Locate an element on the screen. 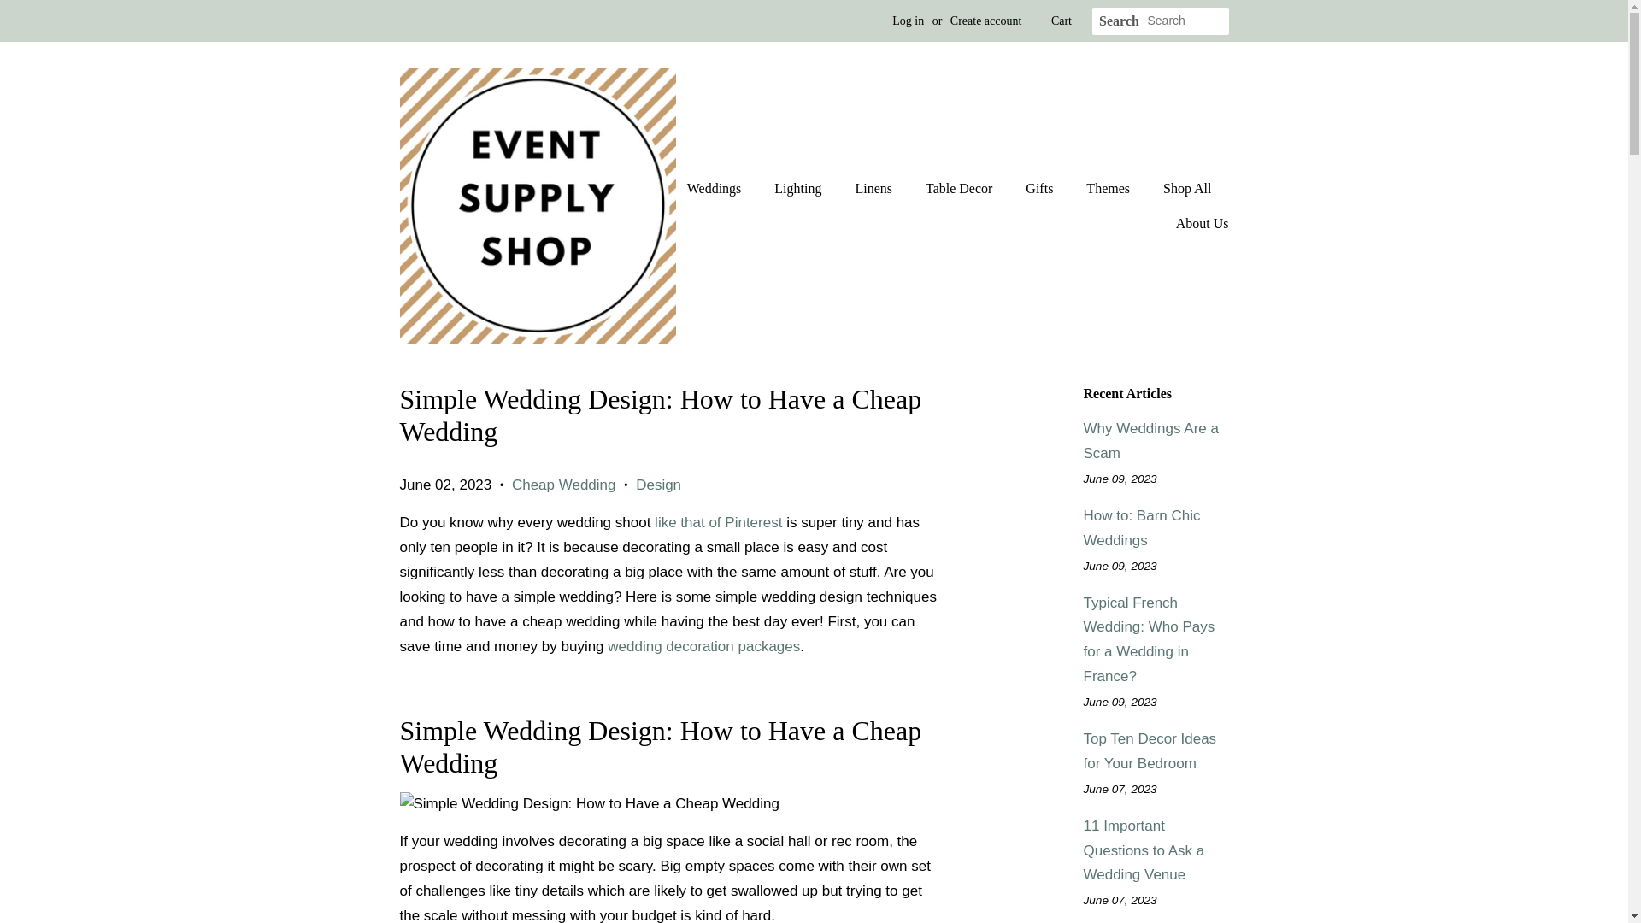  Log in is located at coordinates (908, 21).